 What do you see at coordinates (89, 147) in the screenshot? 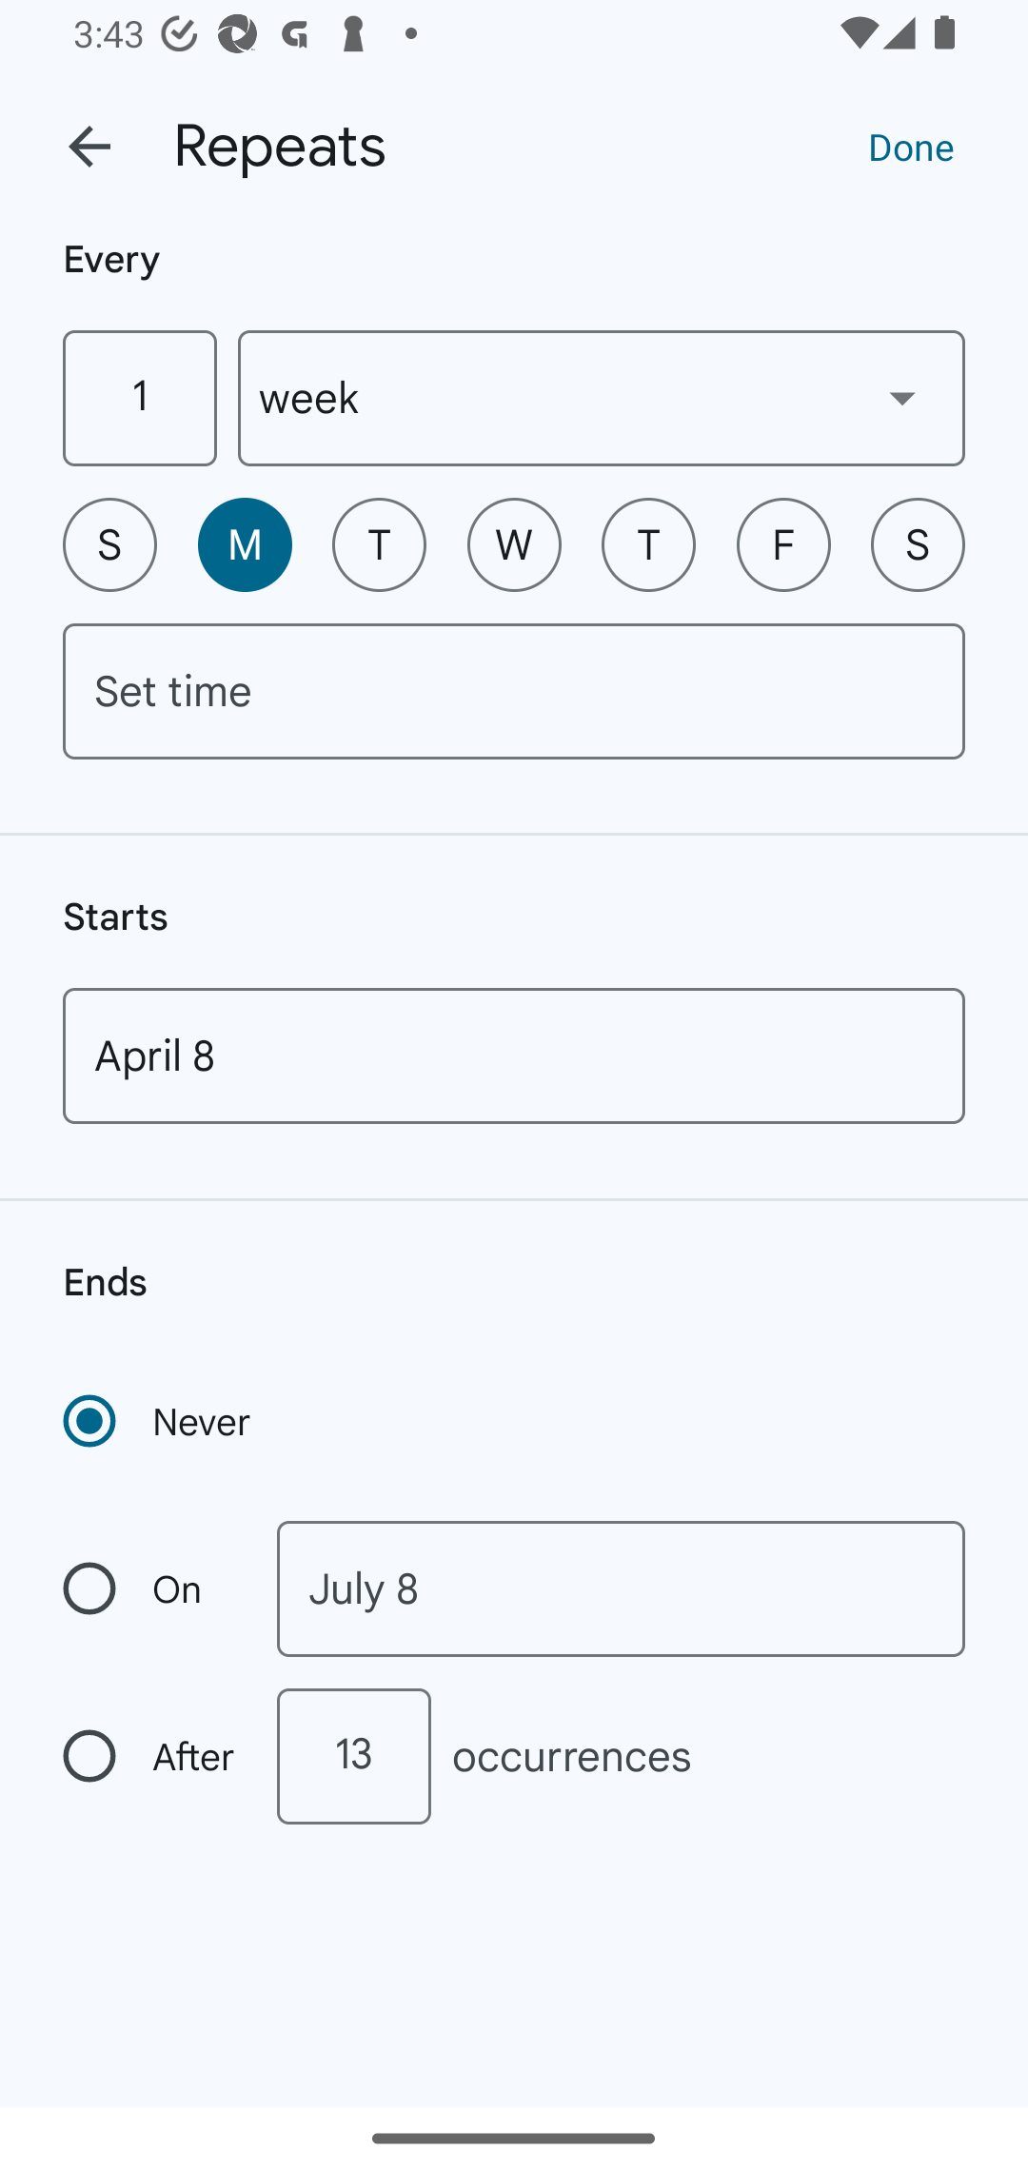
I see `Back` at bounding box center [89, 147].